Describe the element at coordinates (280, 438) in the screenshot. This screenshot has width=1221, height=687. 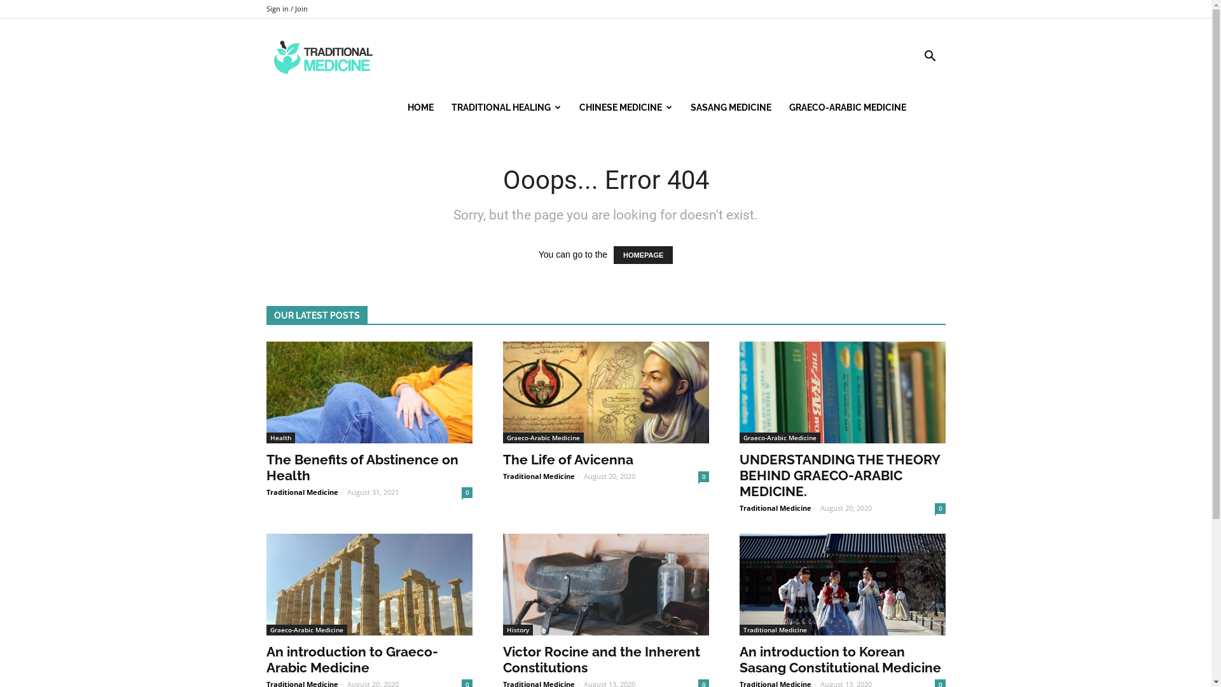
I see `Health` at that location.